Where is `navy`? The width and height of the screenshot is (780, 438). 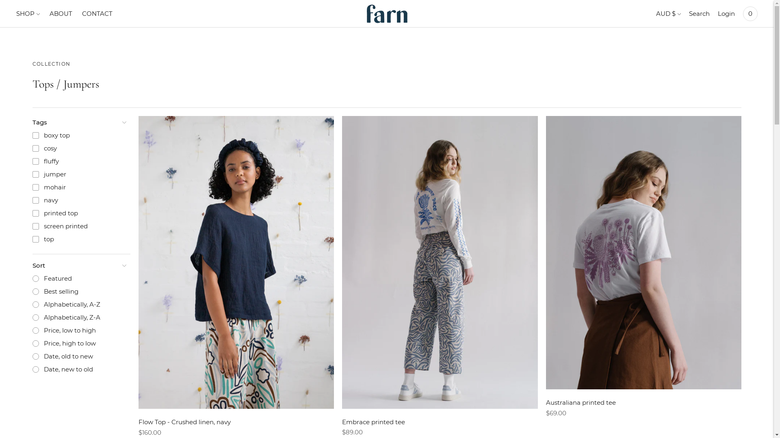 navy is located at coordinates (79, 200).